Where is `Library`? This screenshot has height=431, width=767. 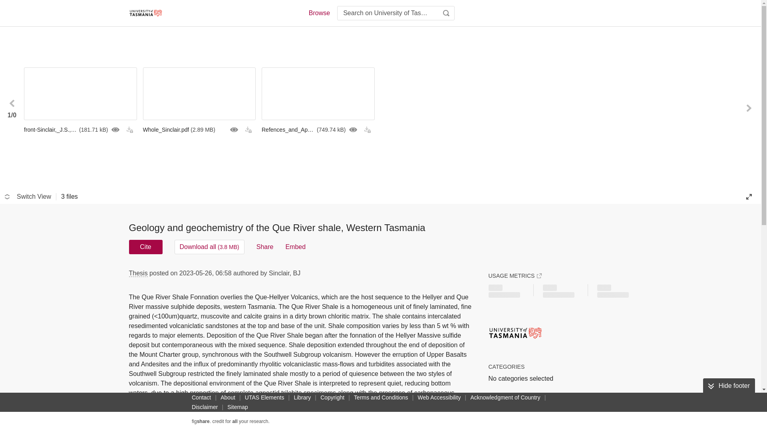
Library is located at coordinates (302, 397).